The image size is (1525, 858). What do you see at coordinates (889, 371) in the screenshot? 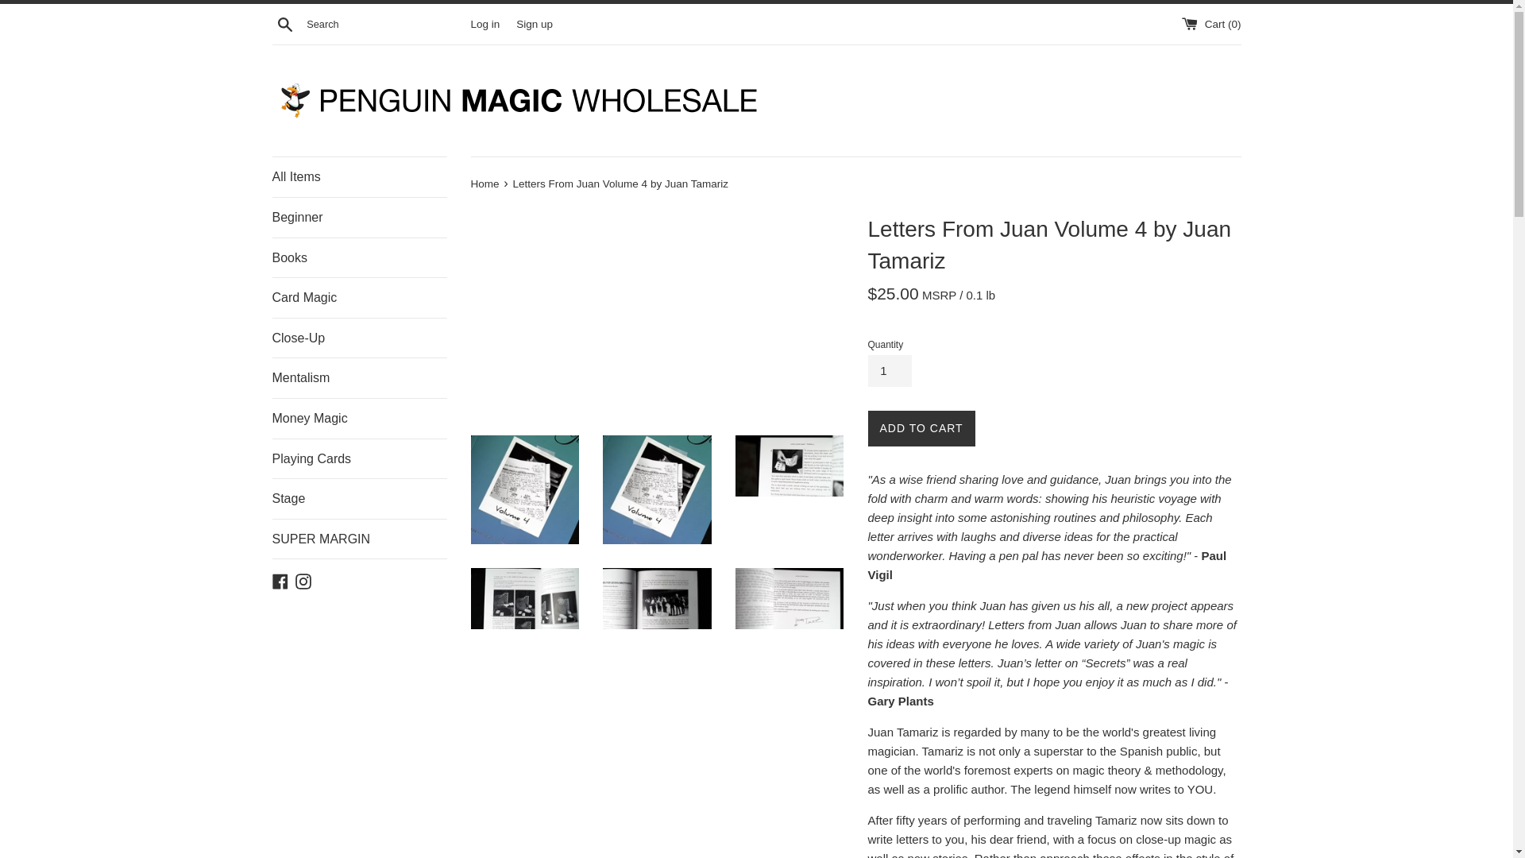
I see `1` at bounding box center [889, 371].